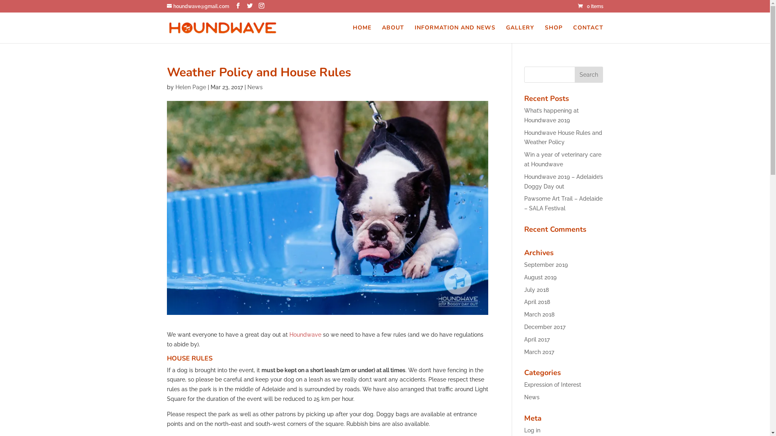 This screenshot has width=776, height=436. Describe the element at coordinates (563, 159) in the screenshot. I see `Win a year of veterinary care at Houndwave` at that location.